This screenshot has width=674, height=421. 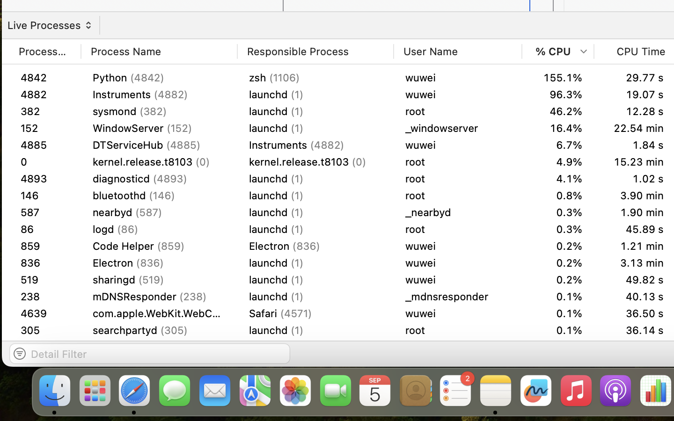 I want to click on 0.1%, so click(x=558, y=313).